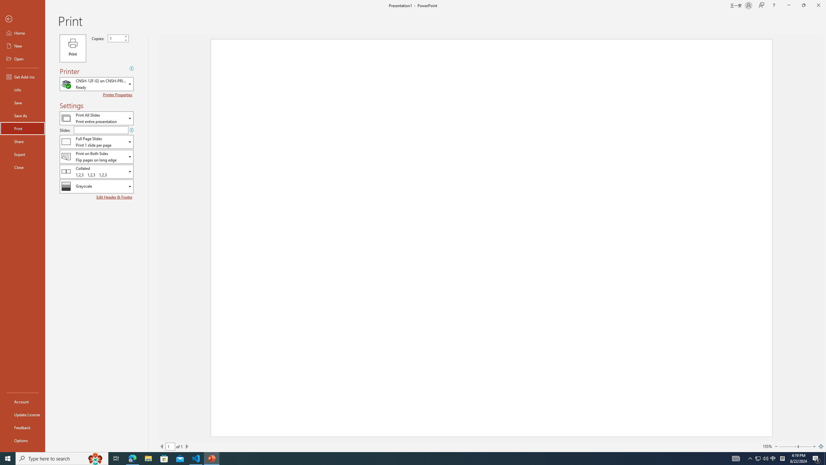 The image size is (826, 465). What do you see at coordinates (767, 446) in the screenshot?
I see `155%` at bounding box center [767, 446].